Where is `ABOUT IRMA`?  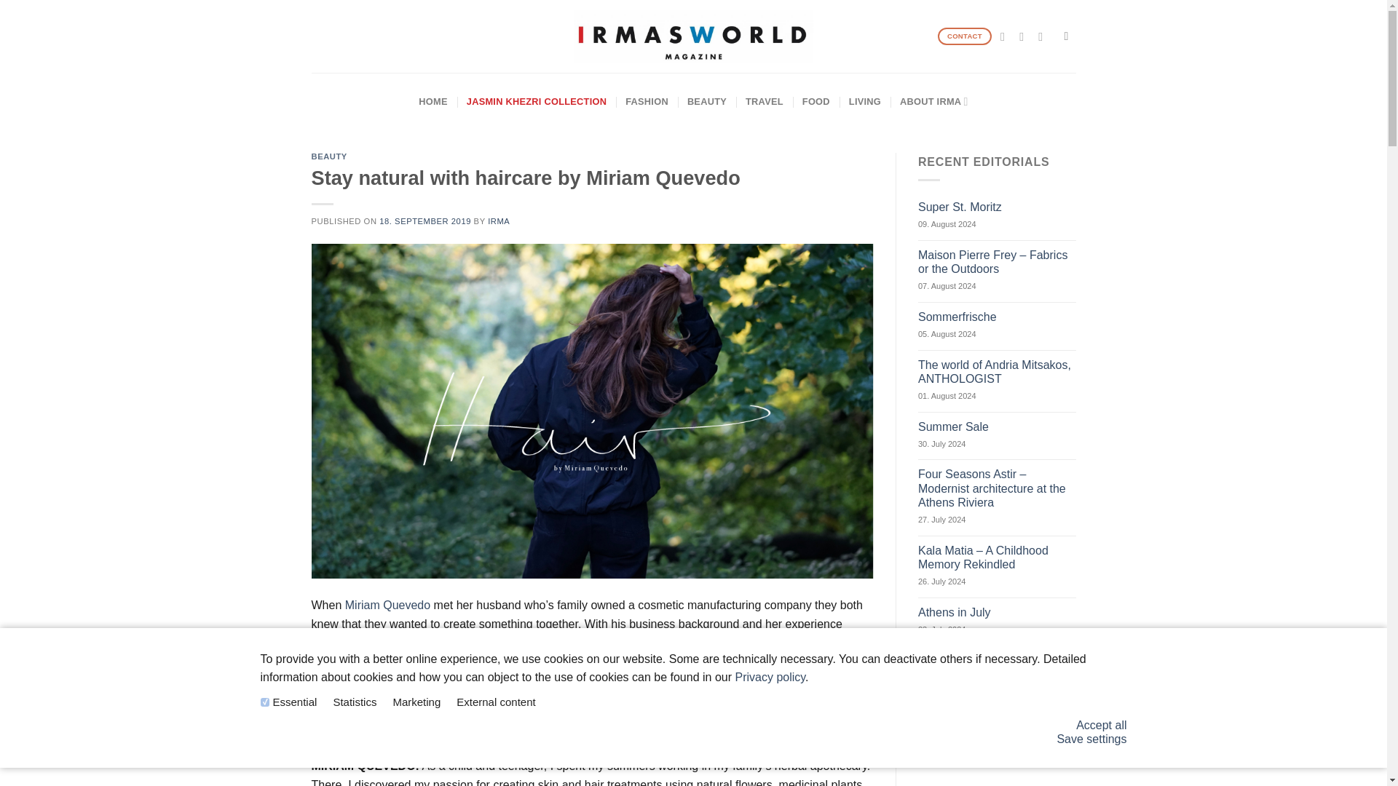 ABOUT IRMA is located at coordinates (934, 102).